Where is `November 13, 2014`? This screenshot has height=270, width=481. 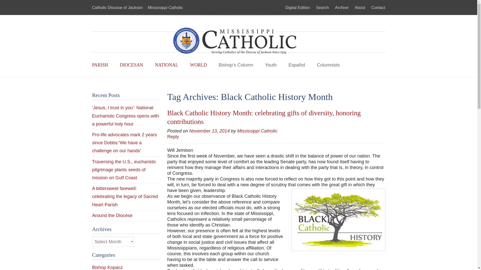 November 13, 2014 is located at coordinates (209, 131).